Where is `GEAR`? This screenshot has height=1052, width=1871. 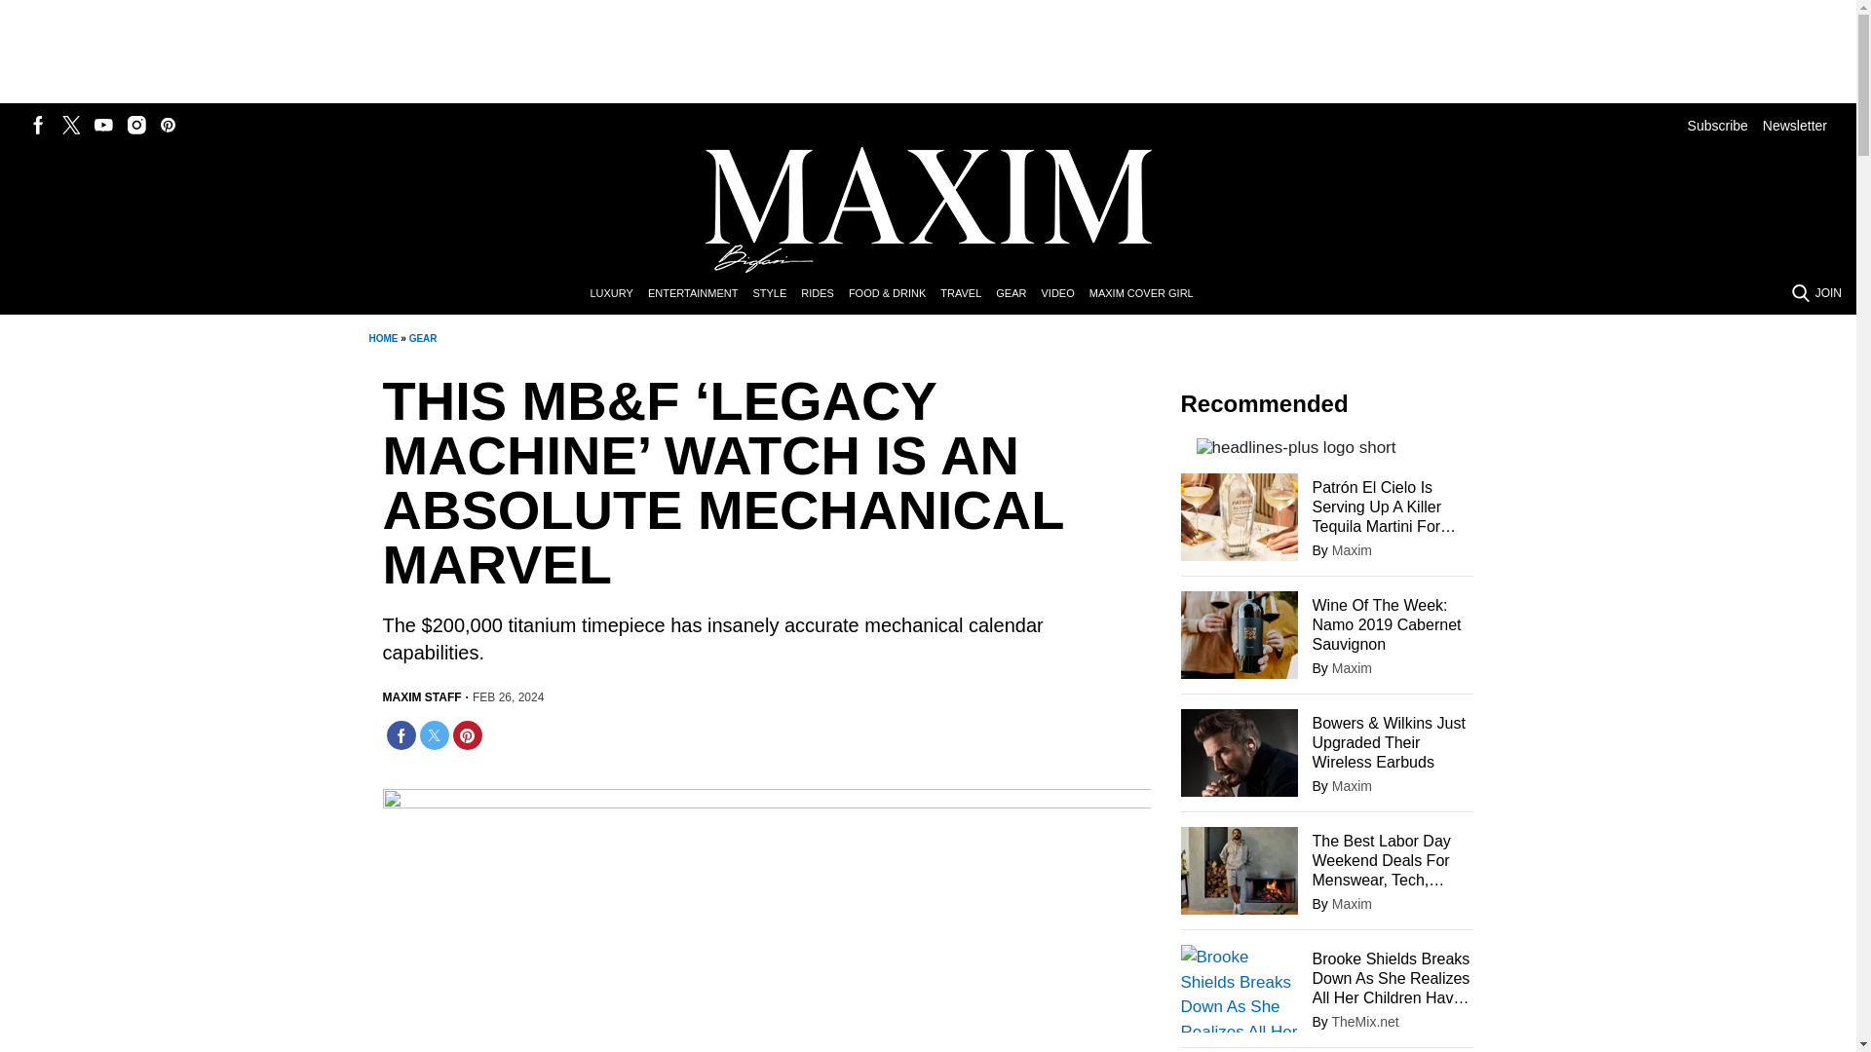 GEAR is located at coordinates (1017, 294).